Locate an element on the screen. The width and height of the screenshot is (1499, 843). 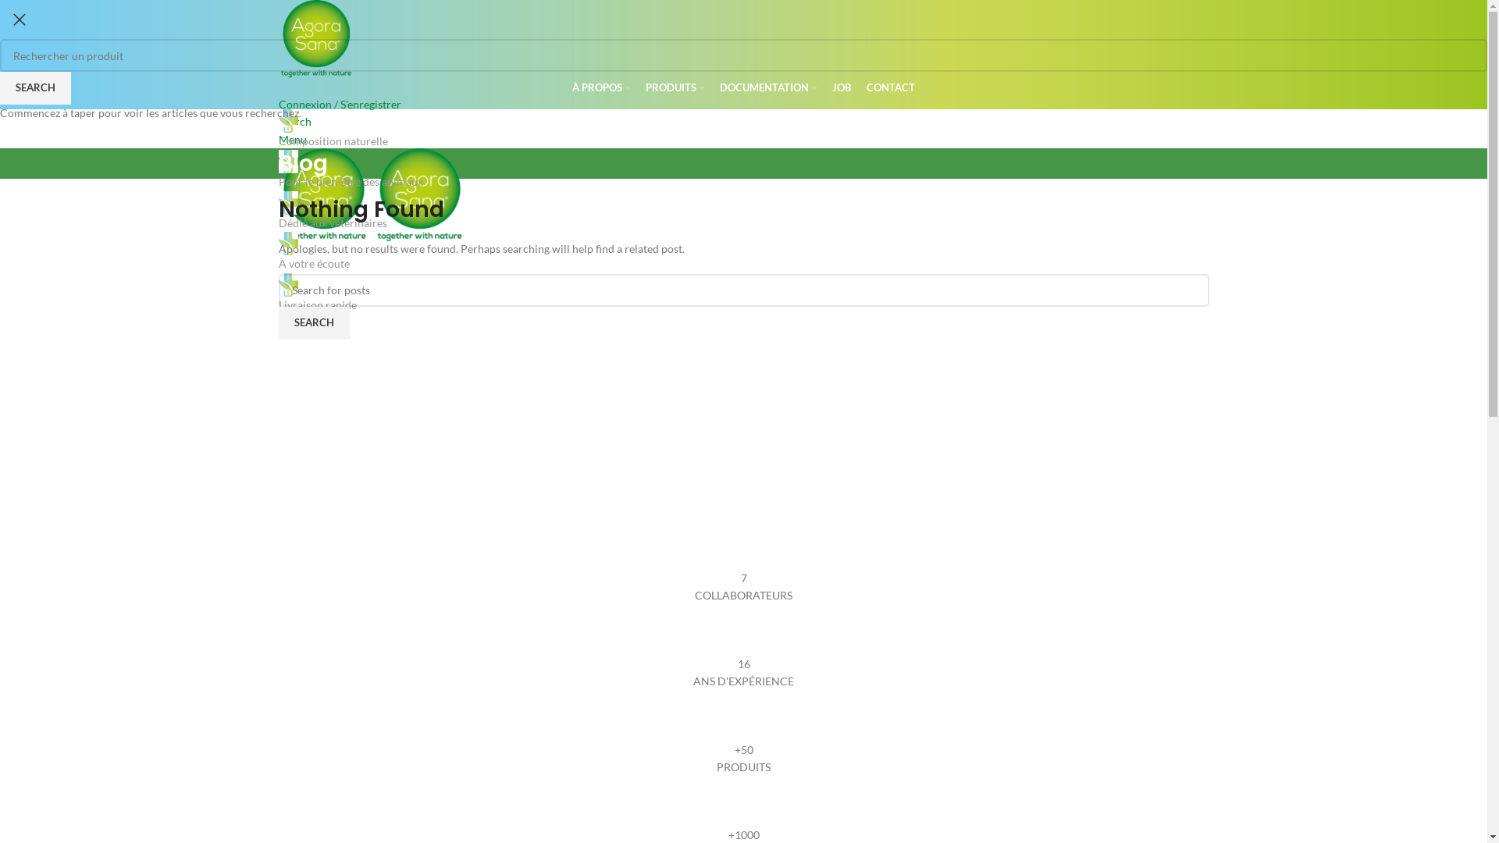
Logo VediVet is located at coordinates (287, 285).